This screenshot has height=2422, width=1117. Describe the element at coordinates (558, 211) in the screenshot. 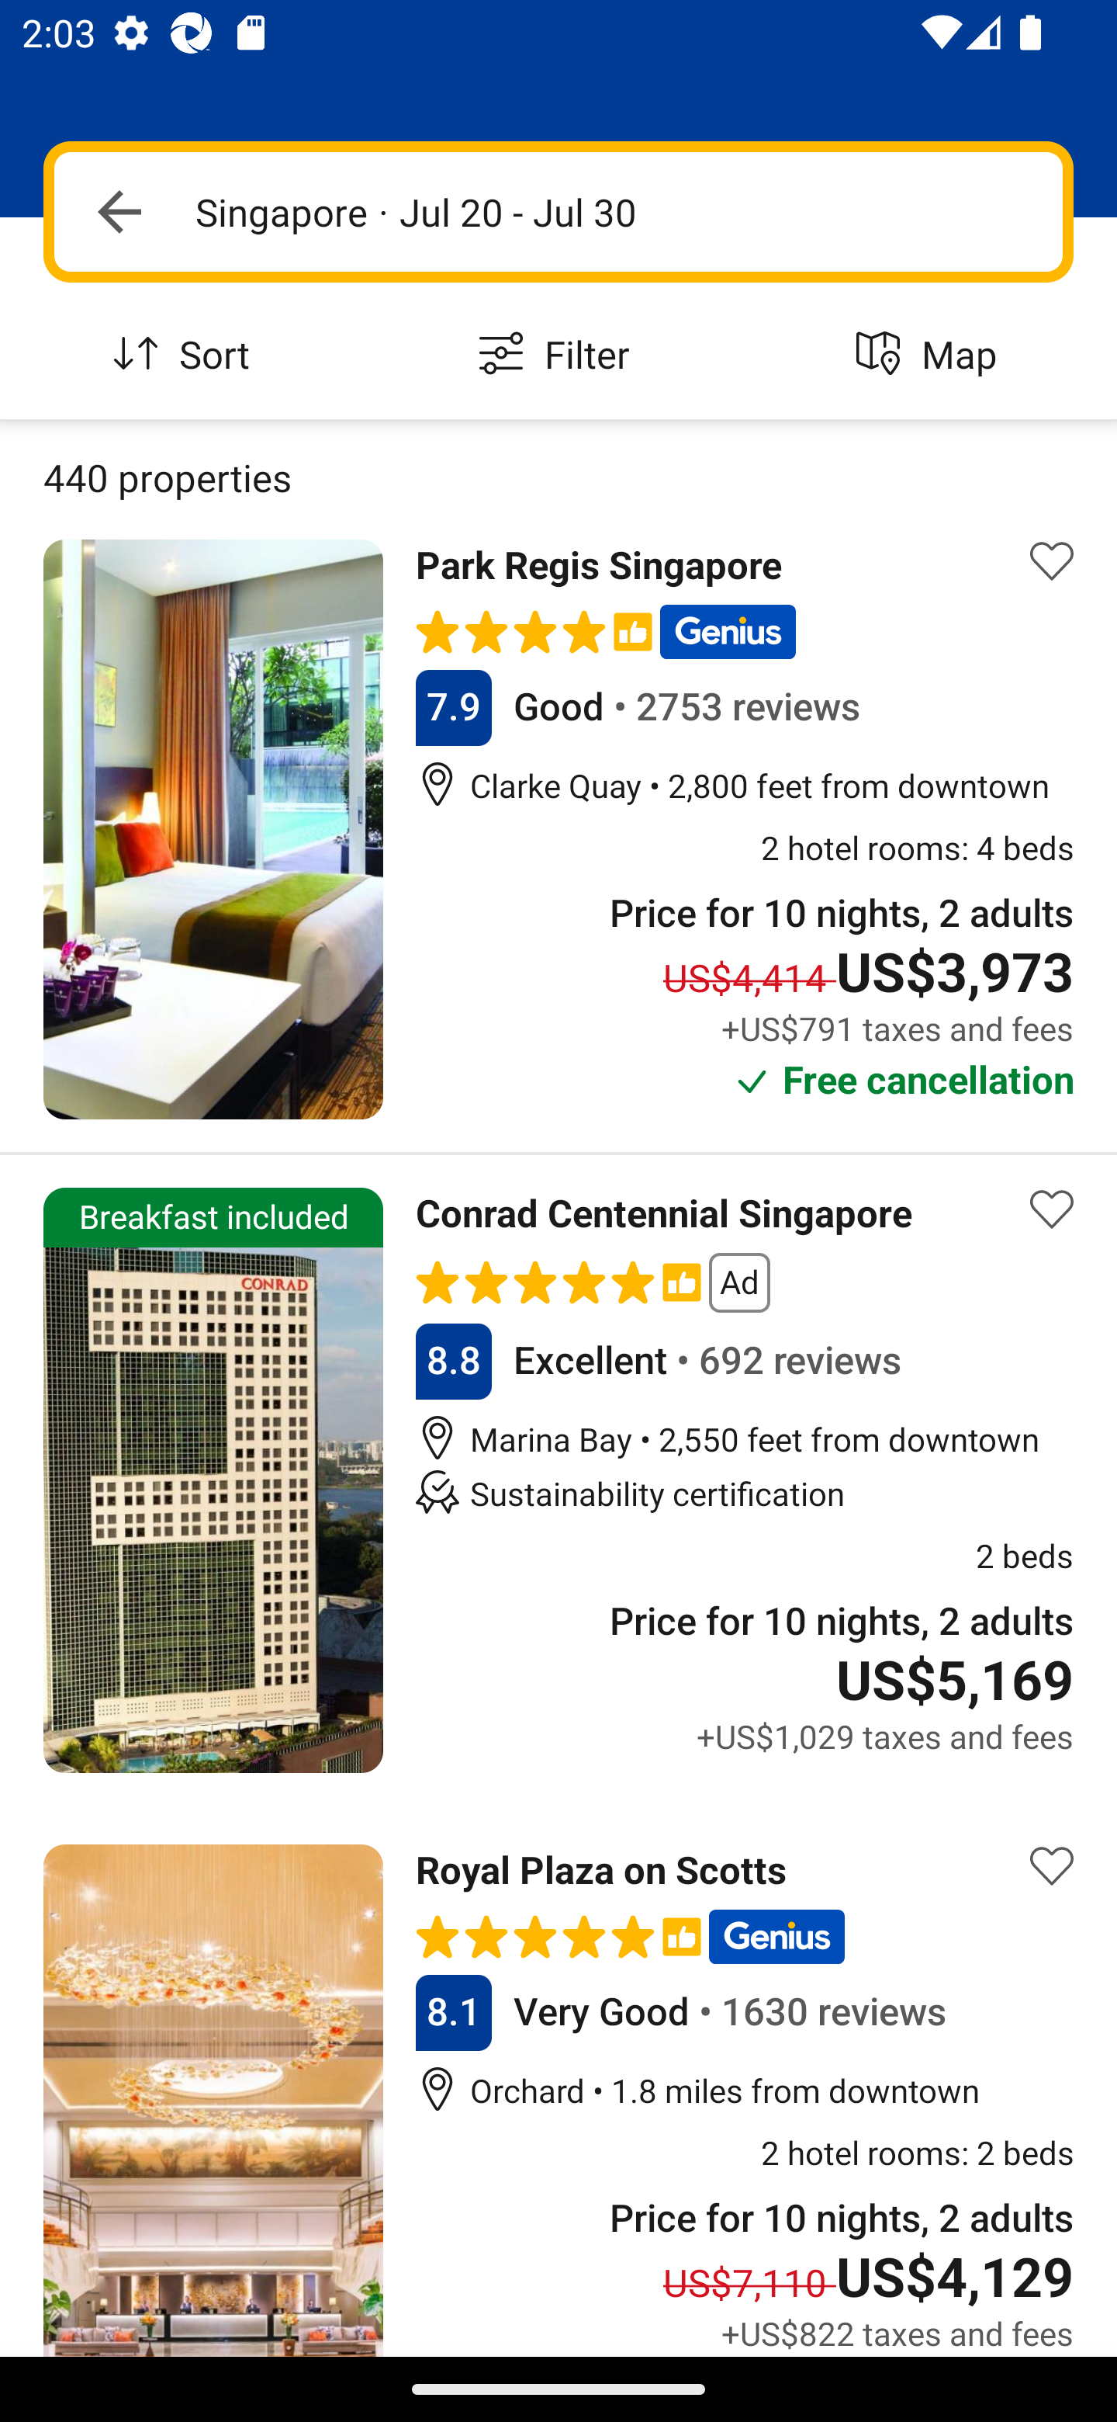

I see `Navigate up Singapore · Jul 20 - Jul 30` at that location.